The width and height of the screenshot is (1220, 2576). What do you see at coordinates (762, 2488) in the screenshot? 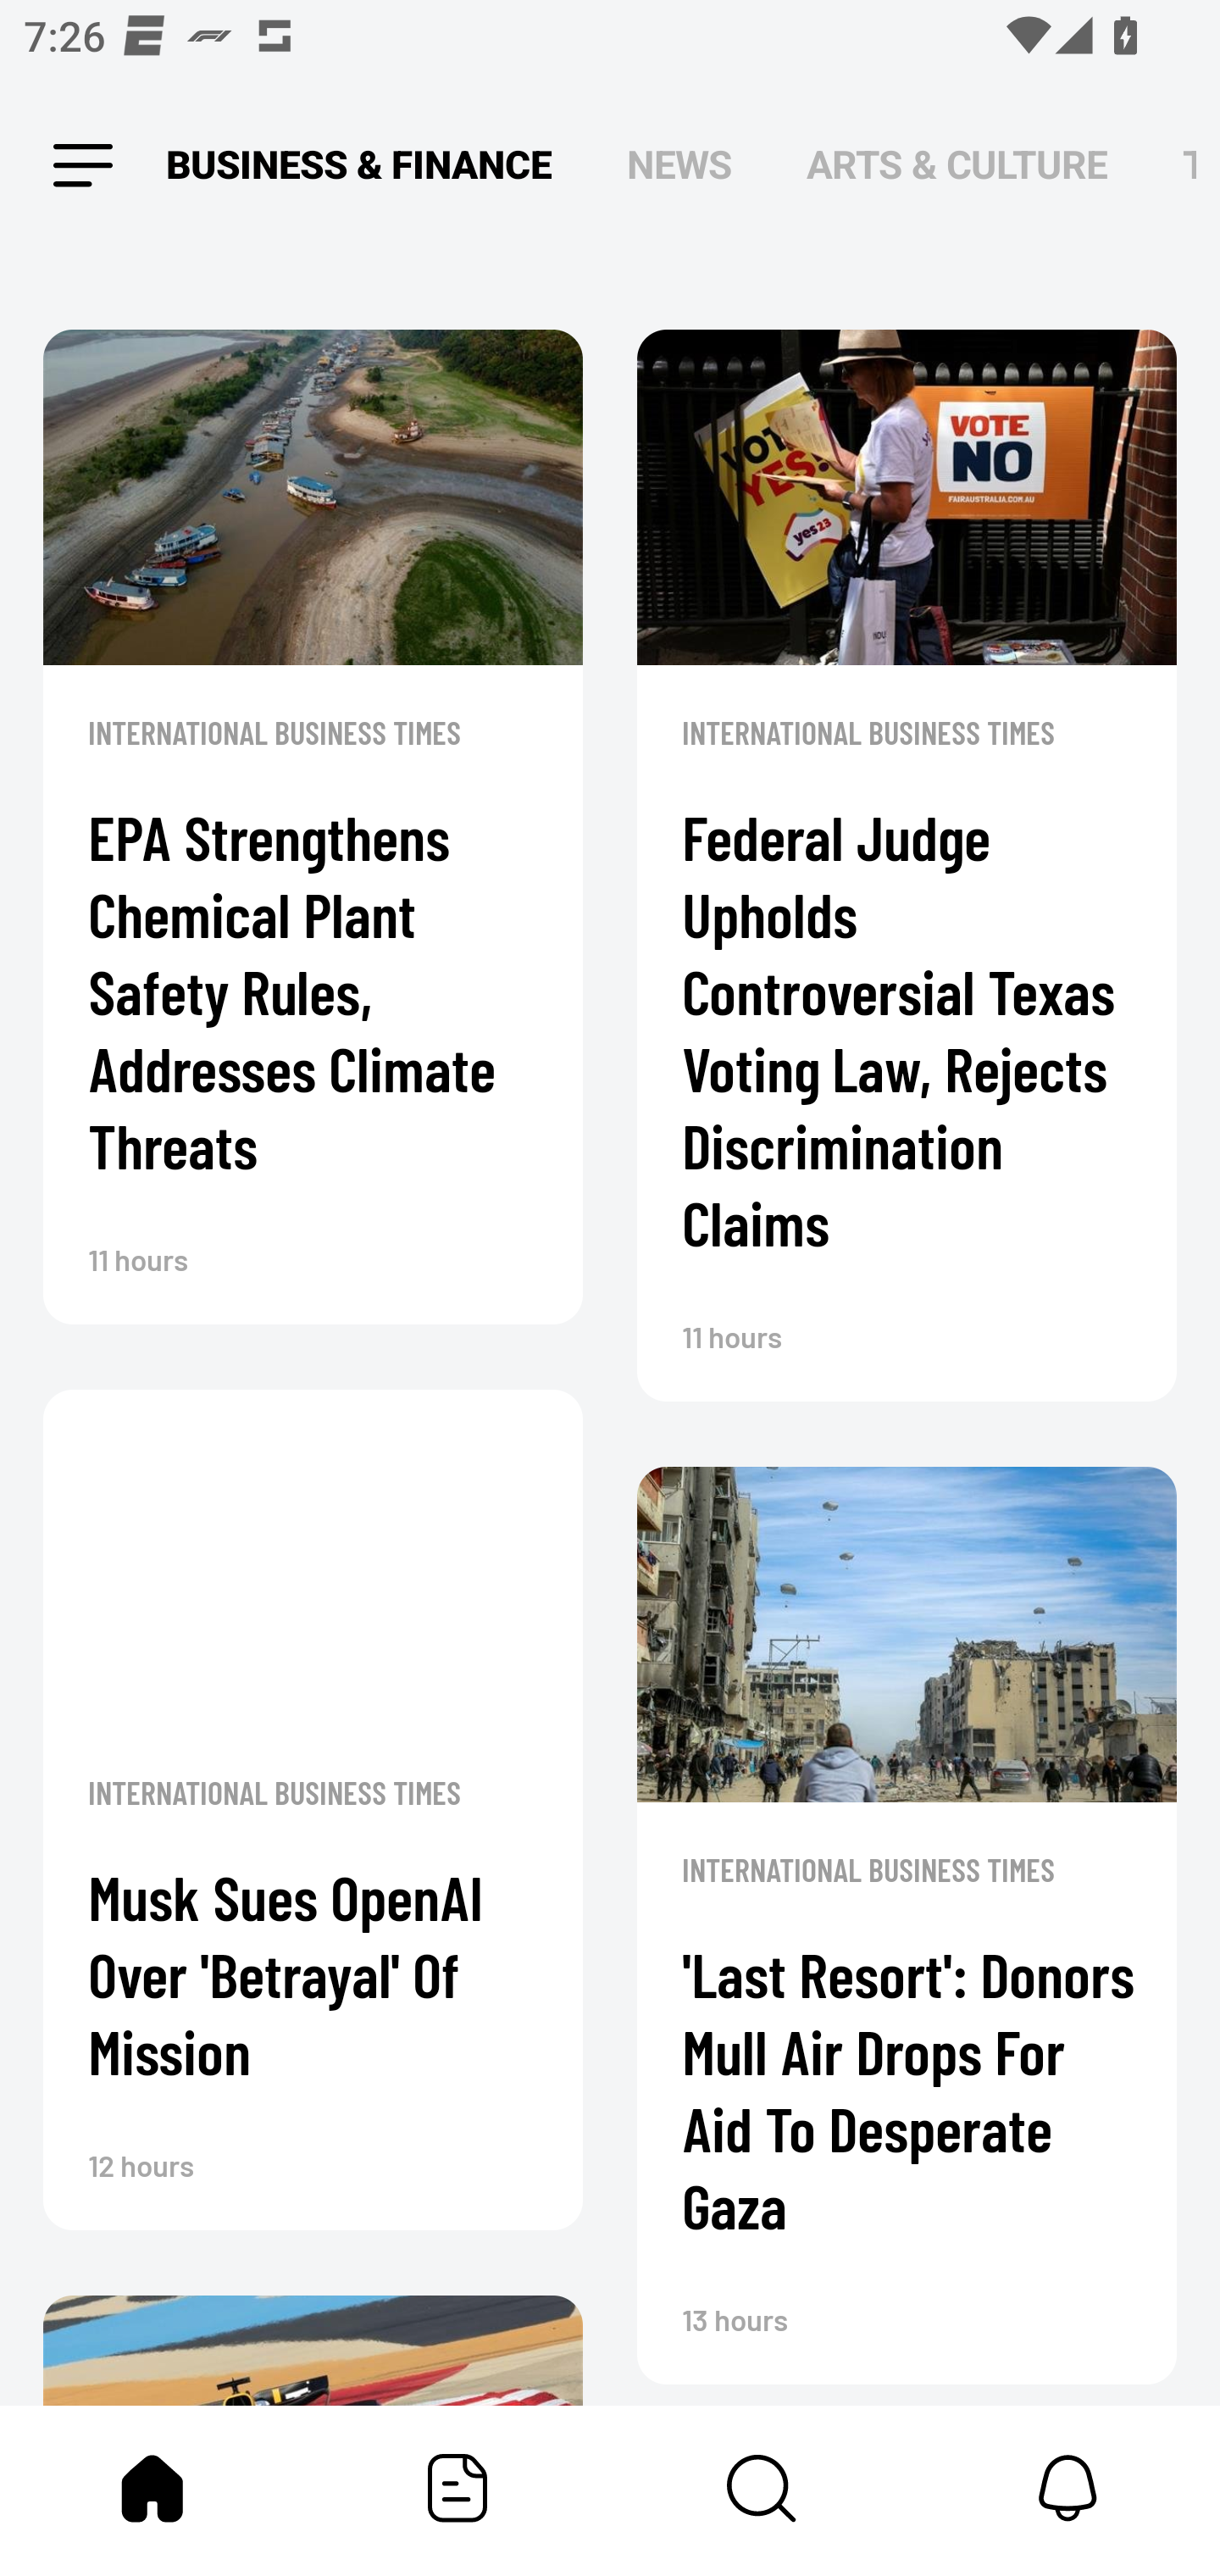
I see `Content Store` at bounding box center [762, 2488].